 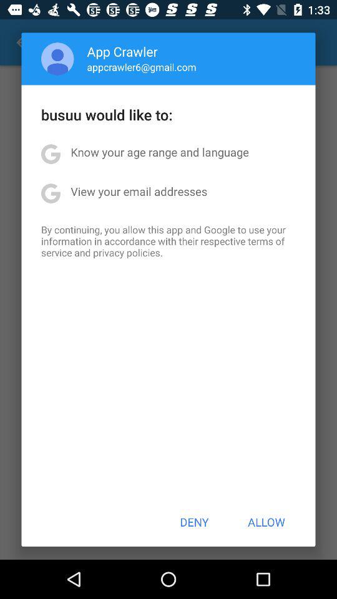 I want to click on click app next to the app crawler app, so click(x=57, y=59).